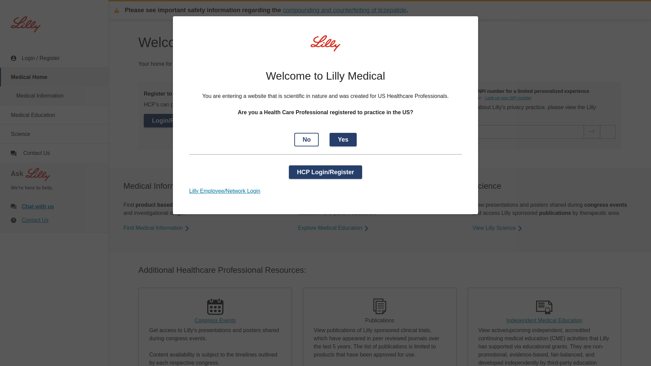 This screenshot has height=366, width=651. Describe the element at coordinates (14, 153) in the screenshot. I see `chat` at that location.